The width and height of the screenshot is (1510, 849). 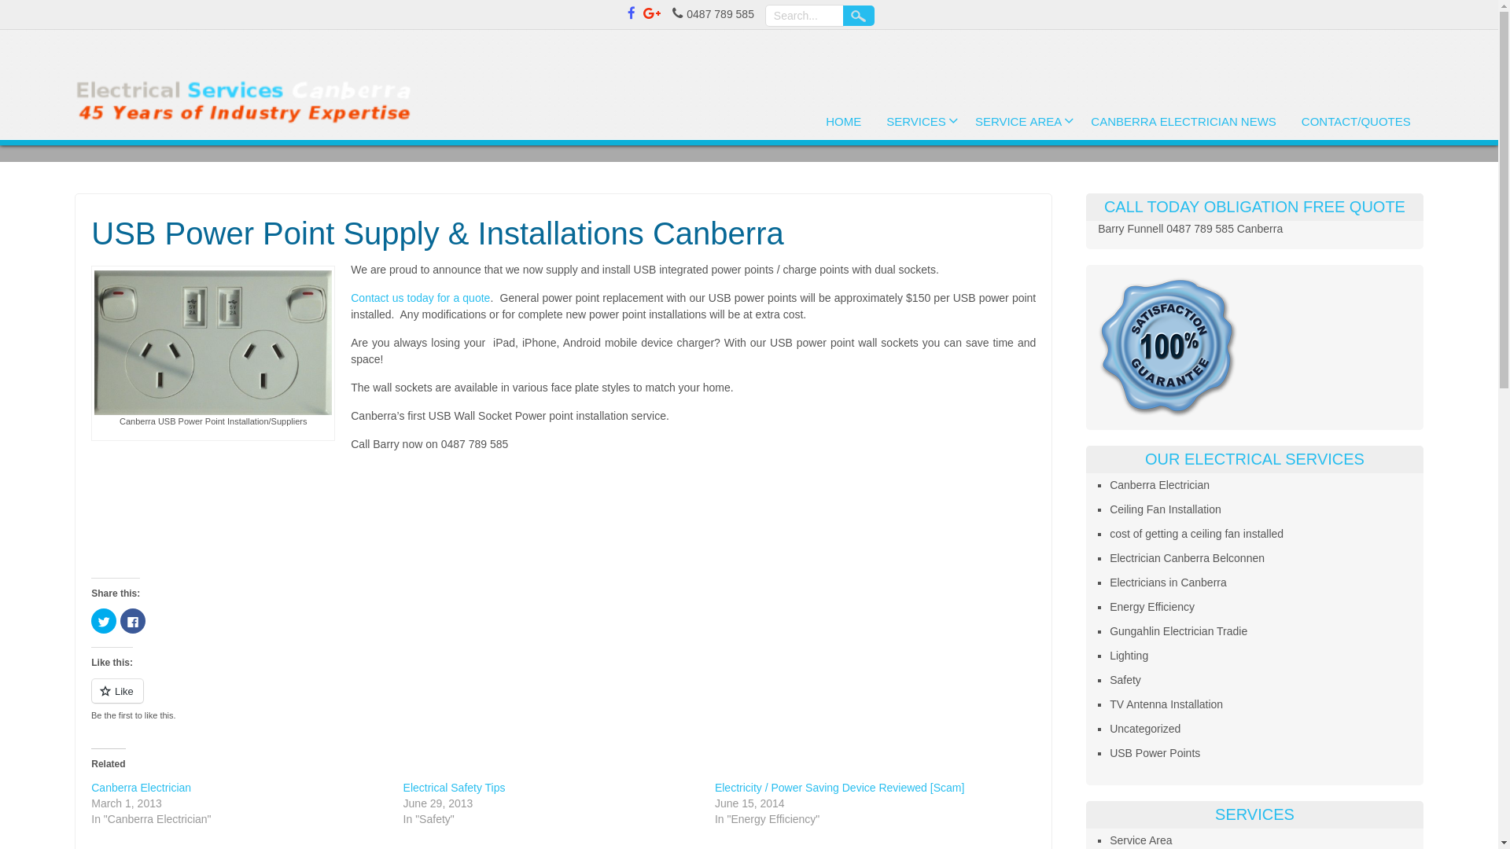 I want to click on Click to share on Facebook (Opens in new window), so click(x=133, y=621).